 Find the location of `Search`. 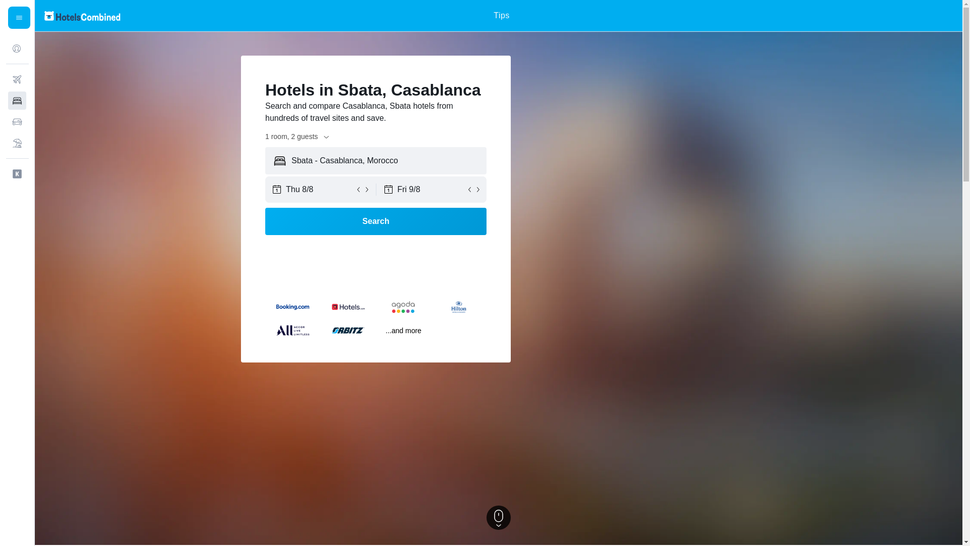

Search is located at coordinates (376, 221).